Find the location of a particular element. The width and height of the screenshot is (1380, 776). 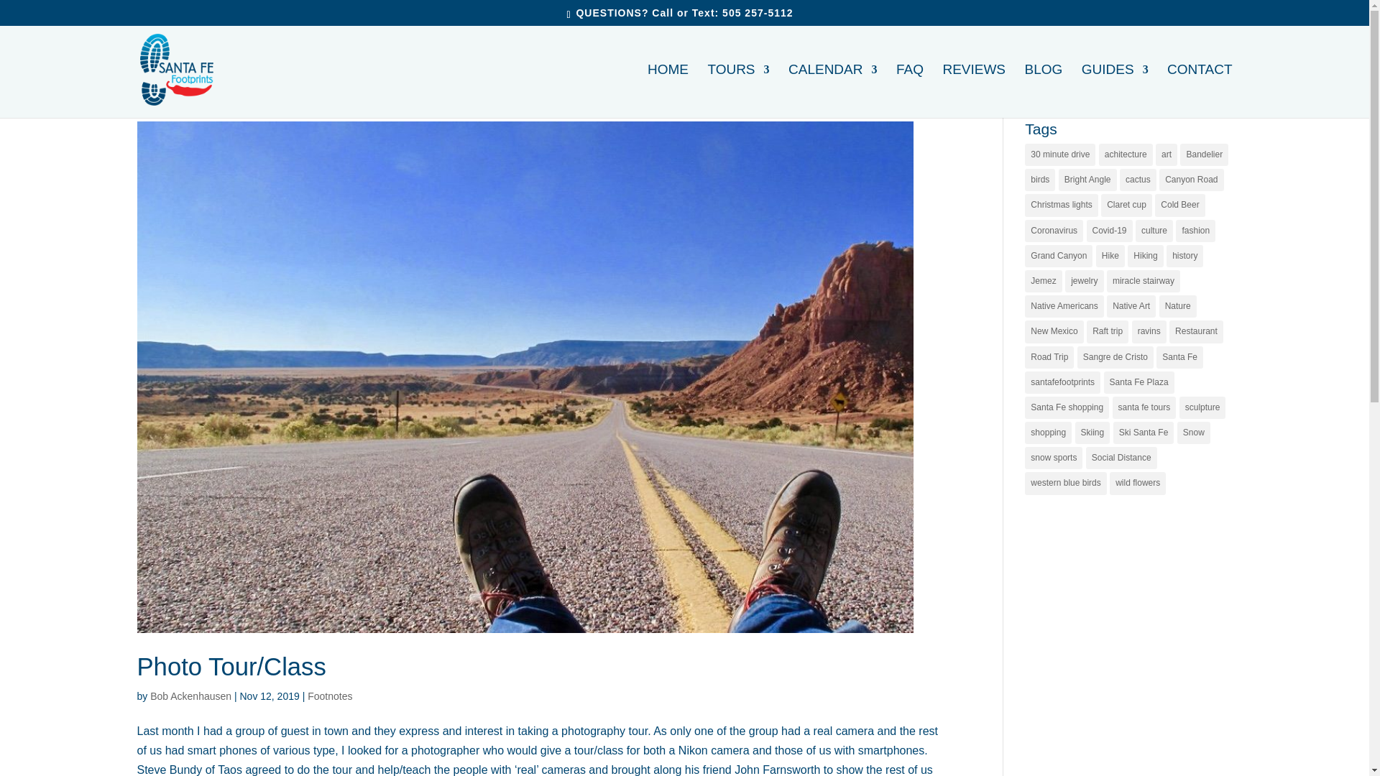

achitecture is located at coordinates (1126, 154).